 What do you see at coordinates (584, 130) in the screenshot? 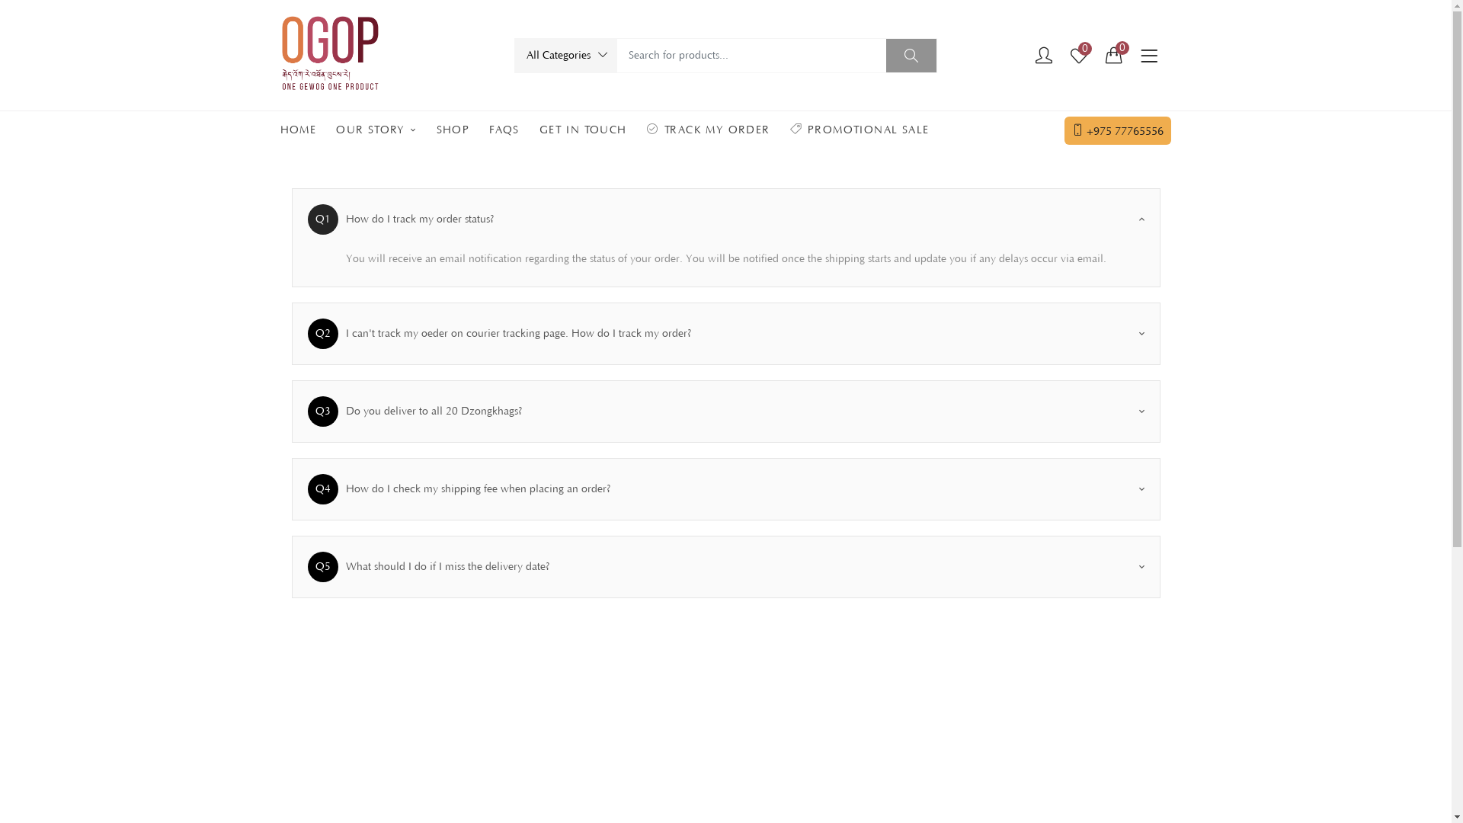
I see `GET IN TOUCH` at bounding box center [584, 130].